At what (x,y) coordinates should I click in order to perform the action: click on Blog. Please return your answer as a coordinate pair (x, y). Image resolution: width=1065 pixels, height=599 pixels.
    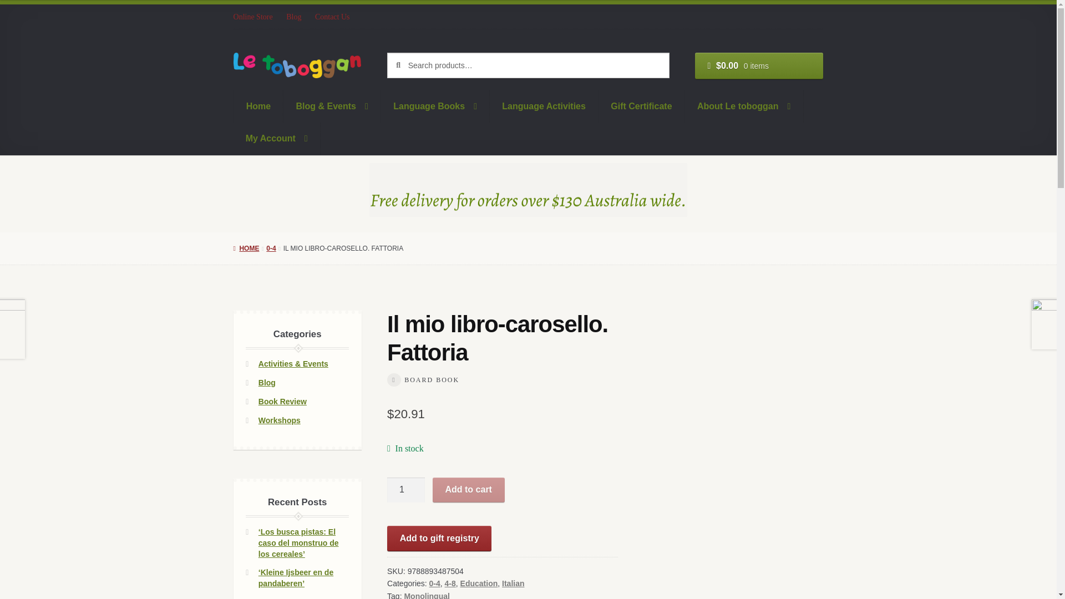
    Looking at the image, I should click on (294, 17).